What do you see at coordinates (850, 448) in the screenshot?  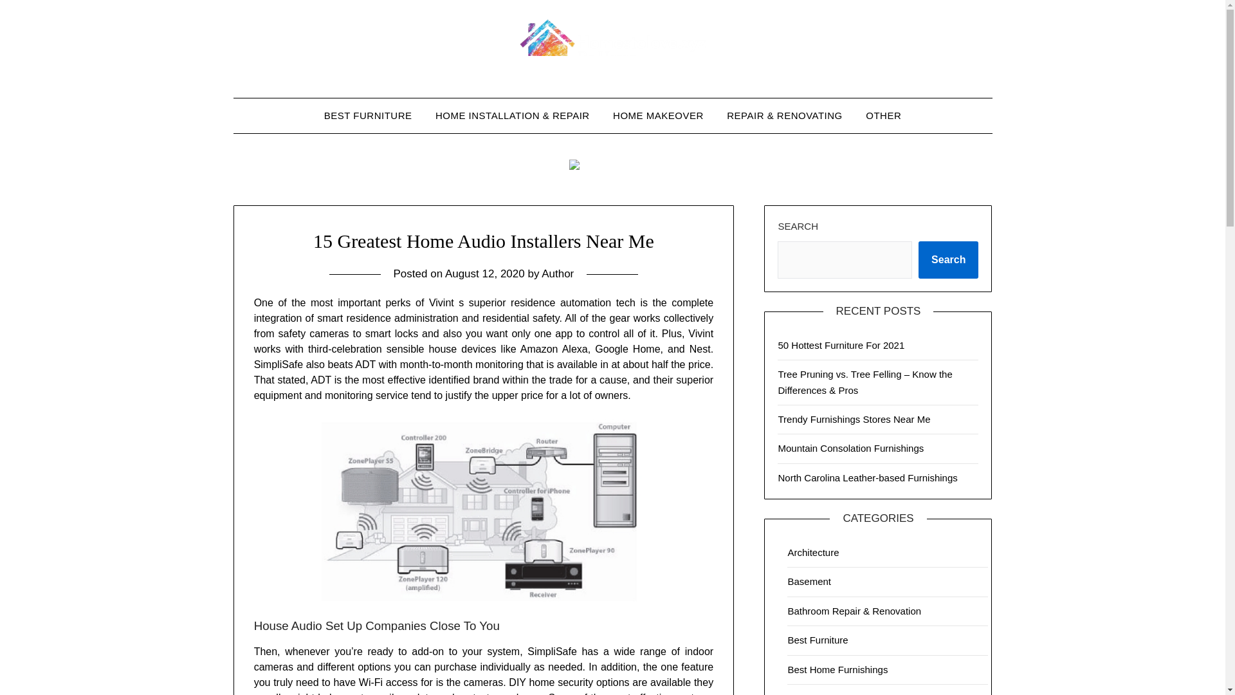 I see `Mountain Consolation Furnishings` at bounding box center [850, 448].